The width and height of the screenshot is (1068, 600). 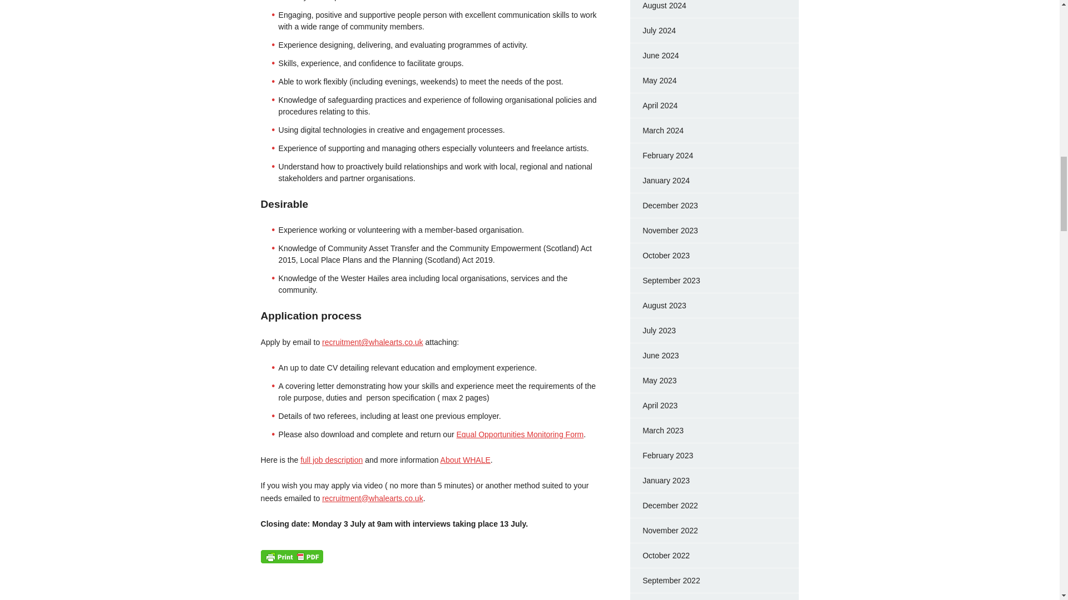 I want to click on Equal Opportunities Monitoring Form, so click(x=520, y=434).